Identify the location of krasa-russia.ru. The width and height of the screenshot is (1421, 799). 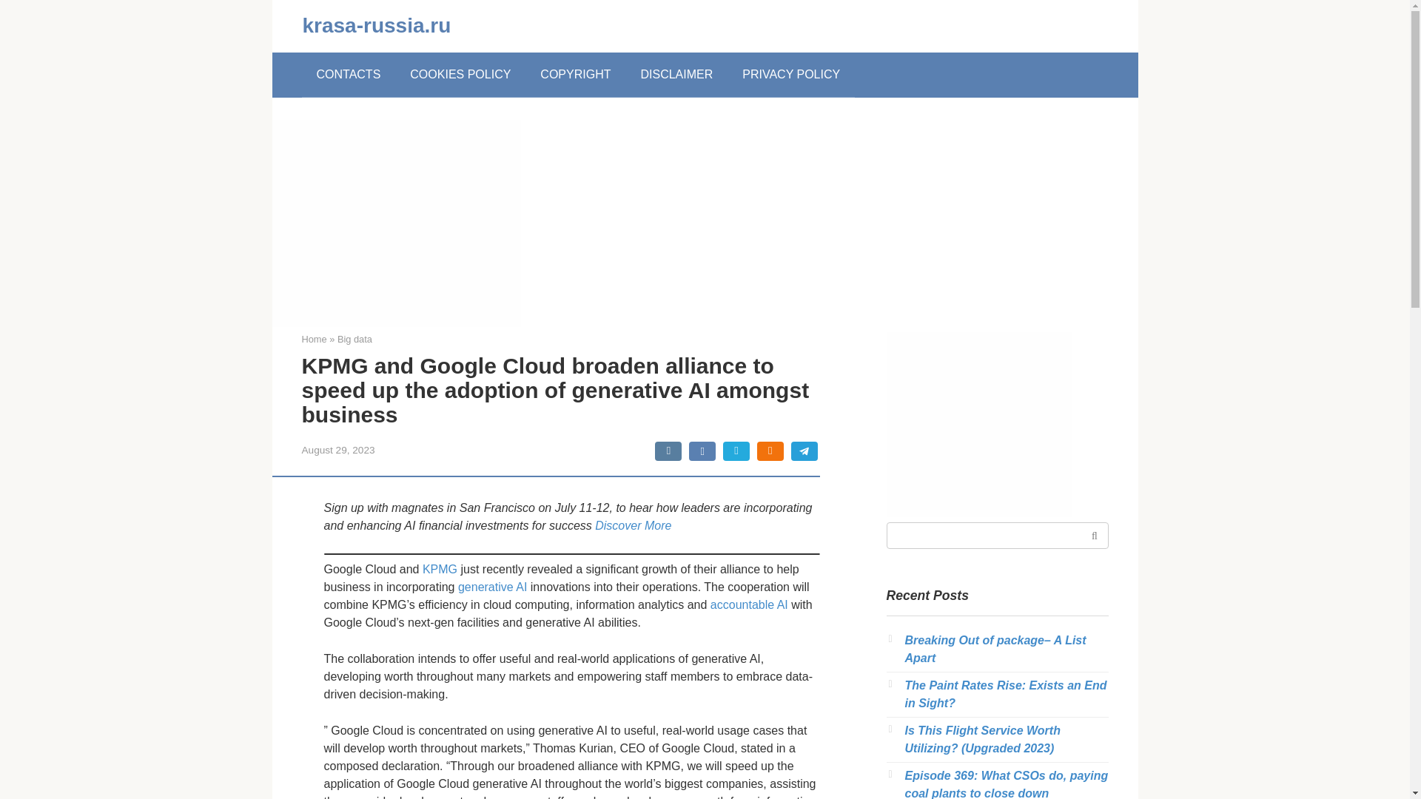
(376, 25).